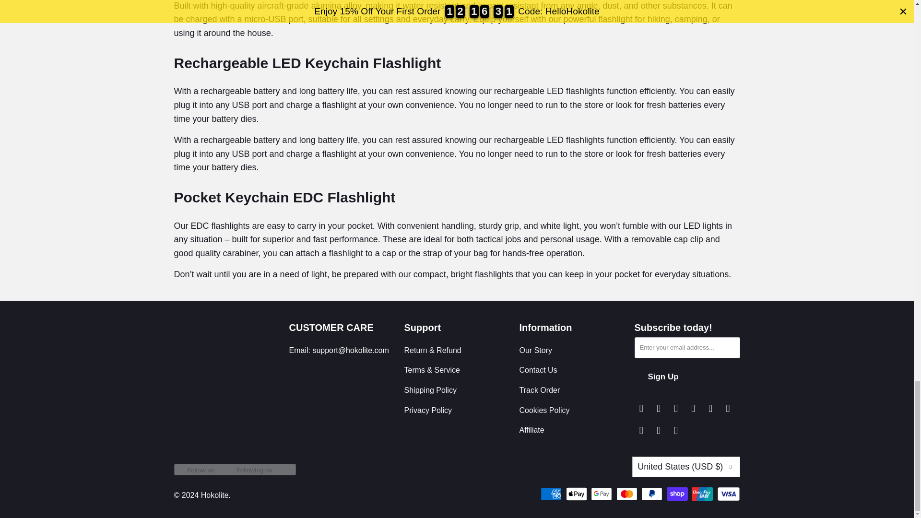 This screenshot has width=921, height=518. What do you see at coordinates (641, 431) in the screenshot?
I see `Hokolite on TikTok` at bounding box center [641, 431].